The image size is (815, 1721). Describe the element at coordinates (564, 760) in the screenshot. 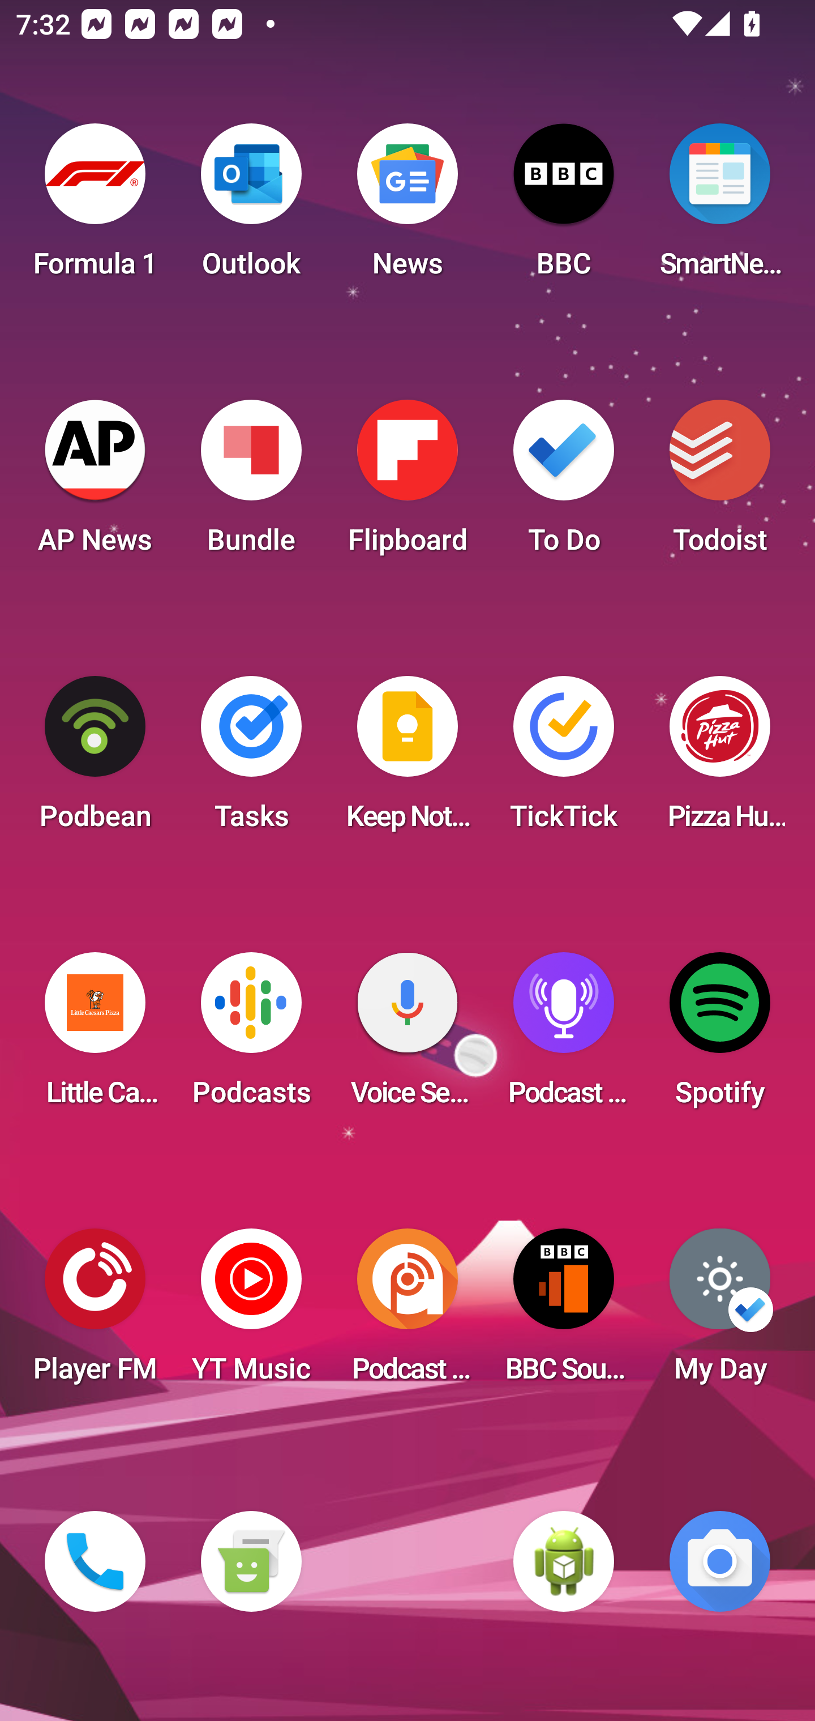

I see `TickTick` at that location.